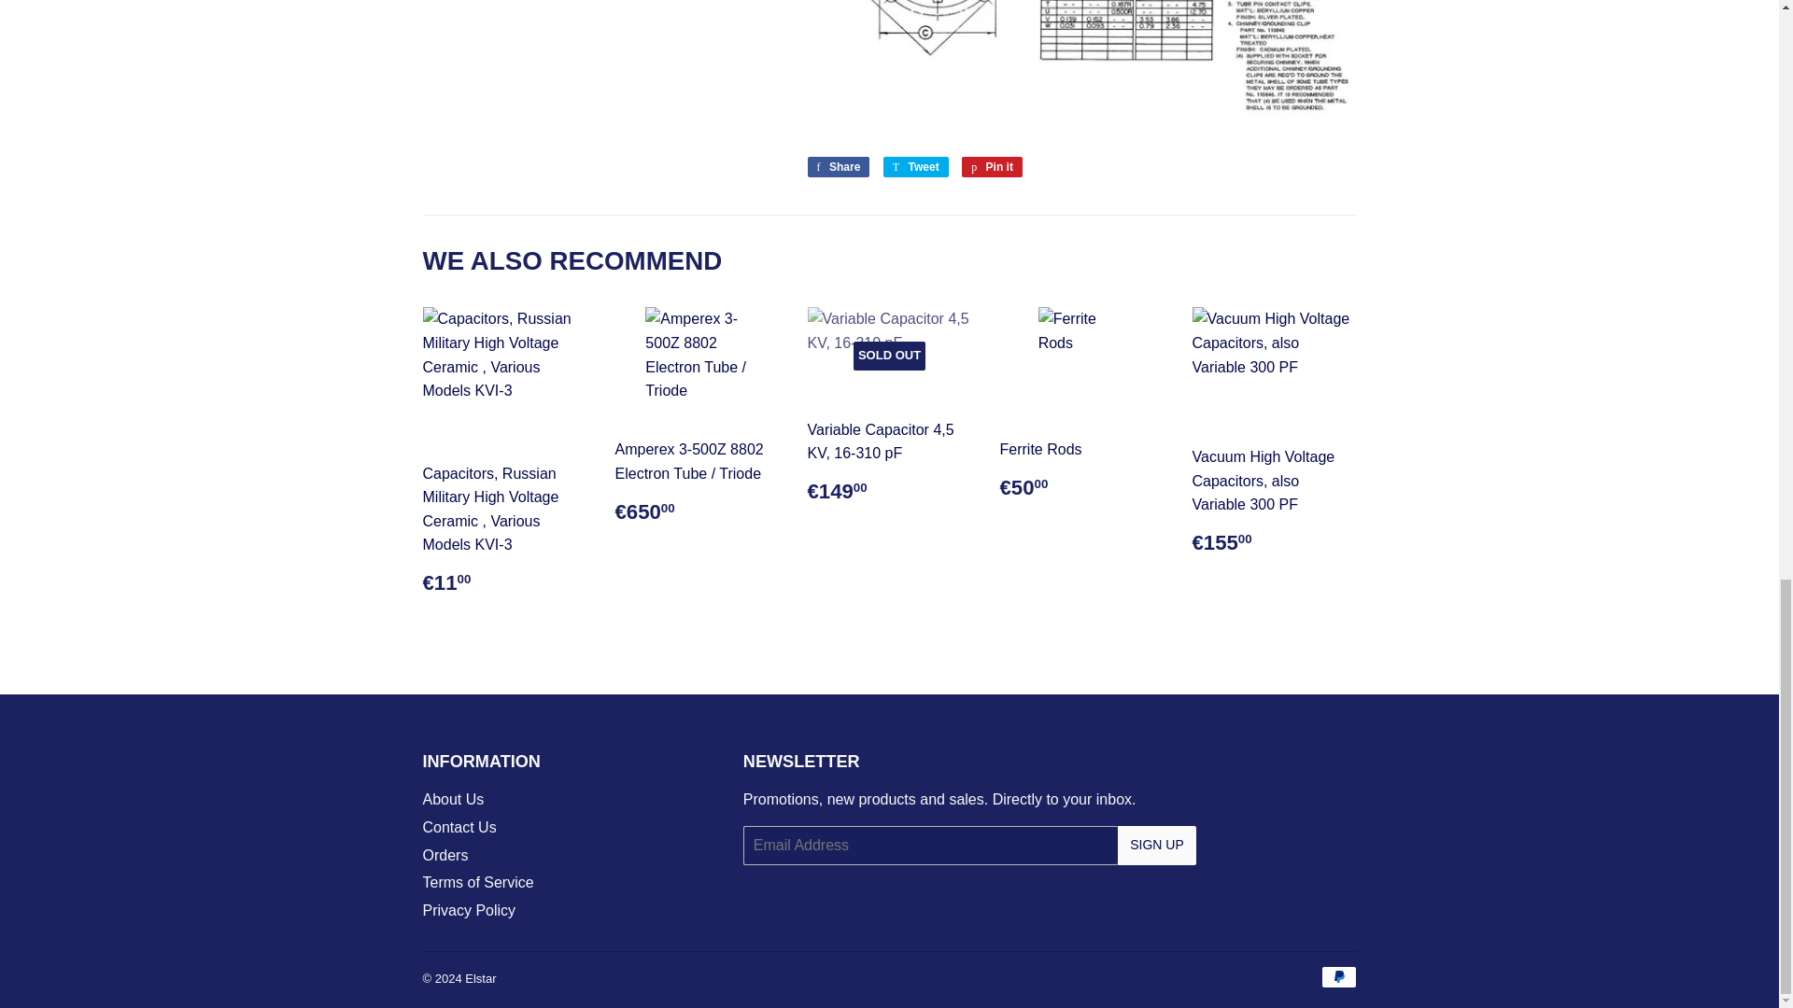  Describe the element at coordinates (839, 167) in the screenshot. I see `Share on Facebook` at that location.